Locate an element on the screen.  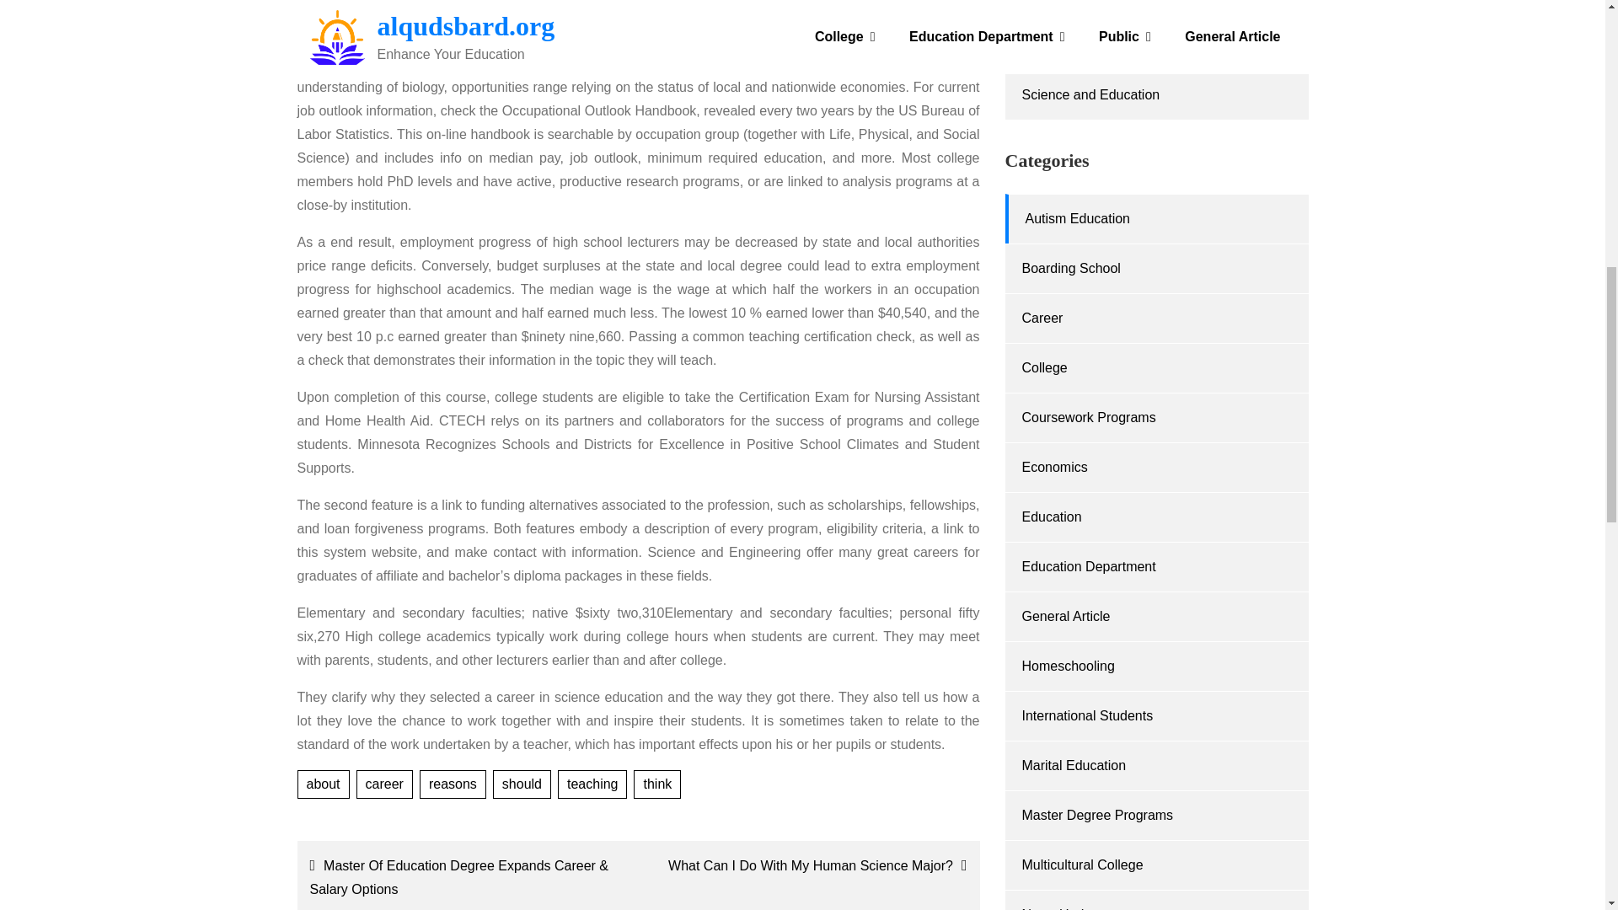
reasons is located at coordinates (453, 784).